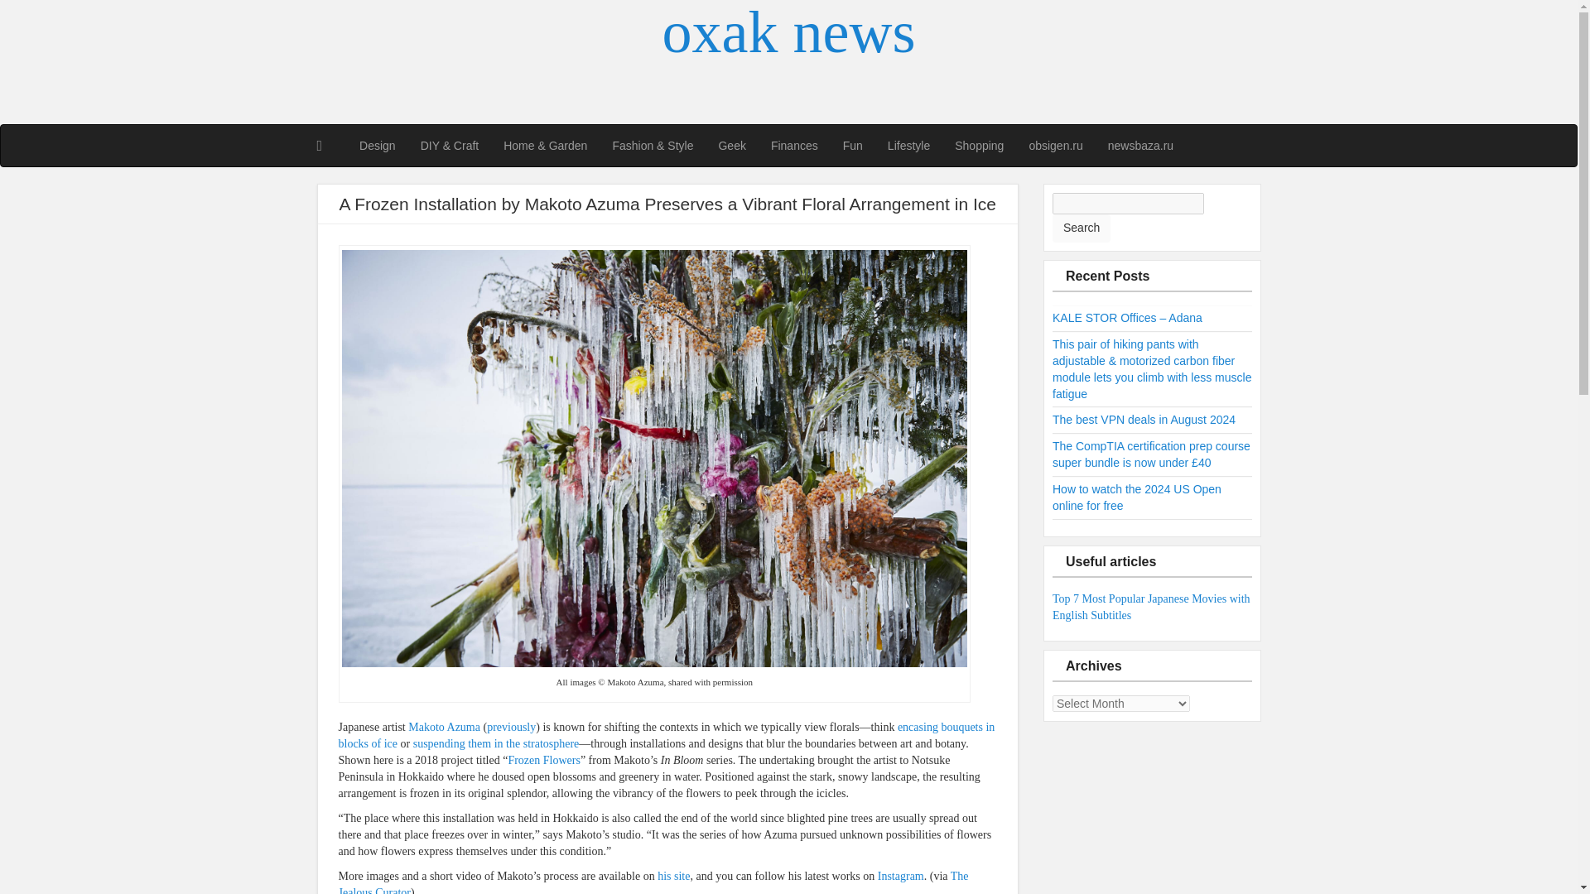 The width and height of the screenshot is (1590, 894). What do you see at coordinates (511, 727) in the screenshot?
I see `previously` at bounding box center [511, 727].